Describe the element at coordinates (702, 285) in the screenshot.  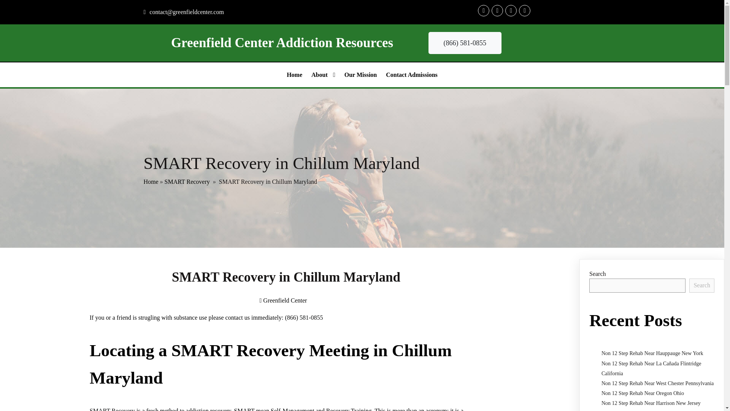
I see `Search` at that location.